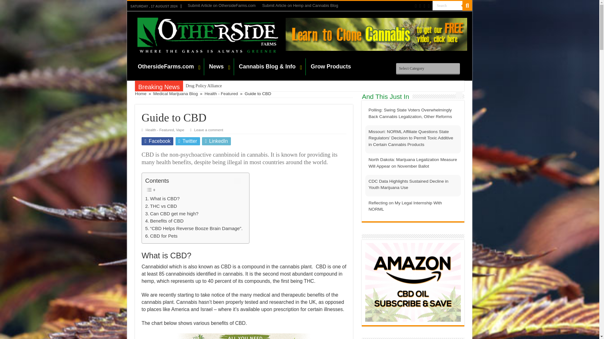 The height and width of the screenshot is (339, 604). I want to click on Submit Article on OthersideFarms.com, so click(211, 6).